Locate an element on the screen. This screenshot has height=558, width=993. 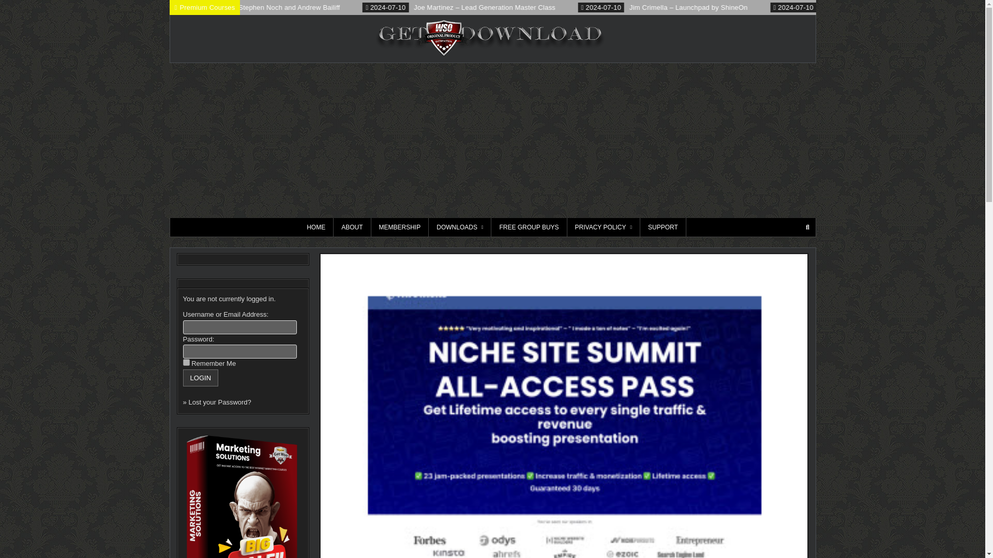
forever is located at coordinates (186, 363).